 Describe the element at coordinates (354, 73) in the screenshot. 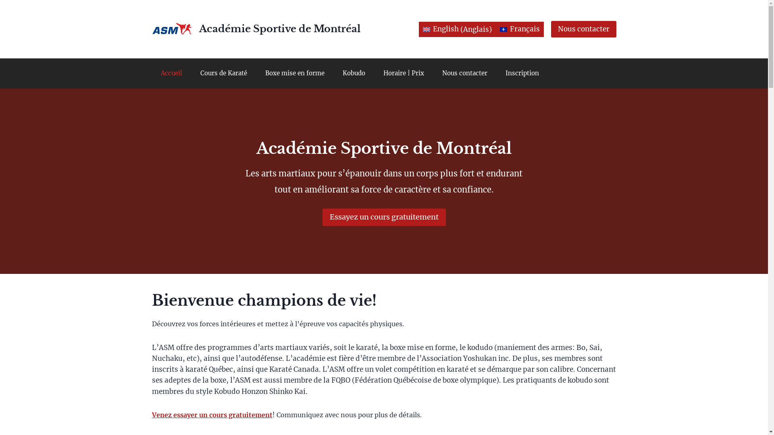

I see `Kobudo` at that location.